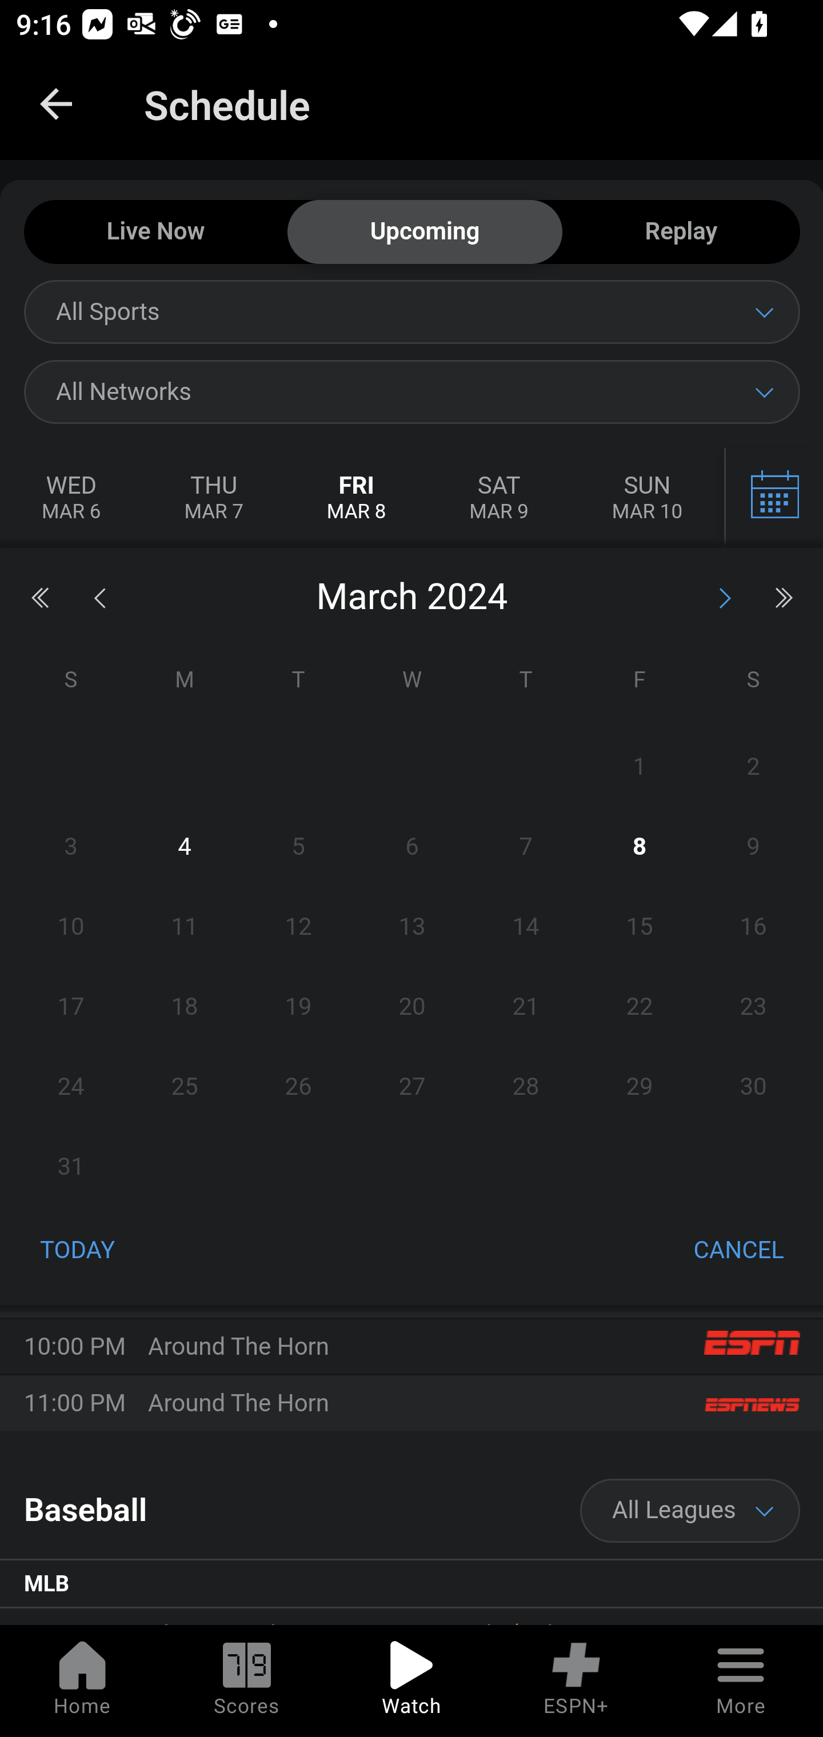  Describe the element at coordinates (647, 498) in the screenshot. I see `SUN MAR 10` at that location.